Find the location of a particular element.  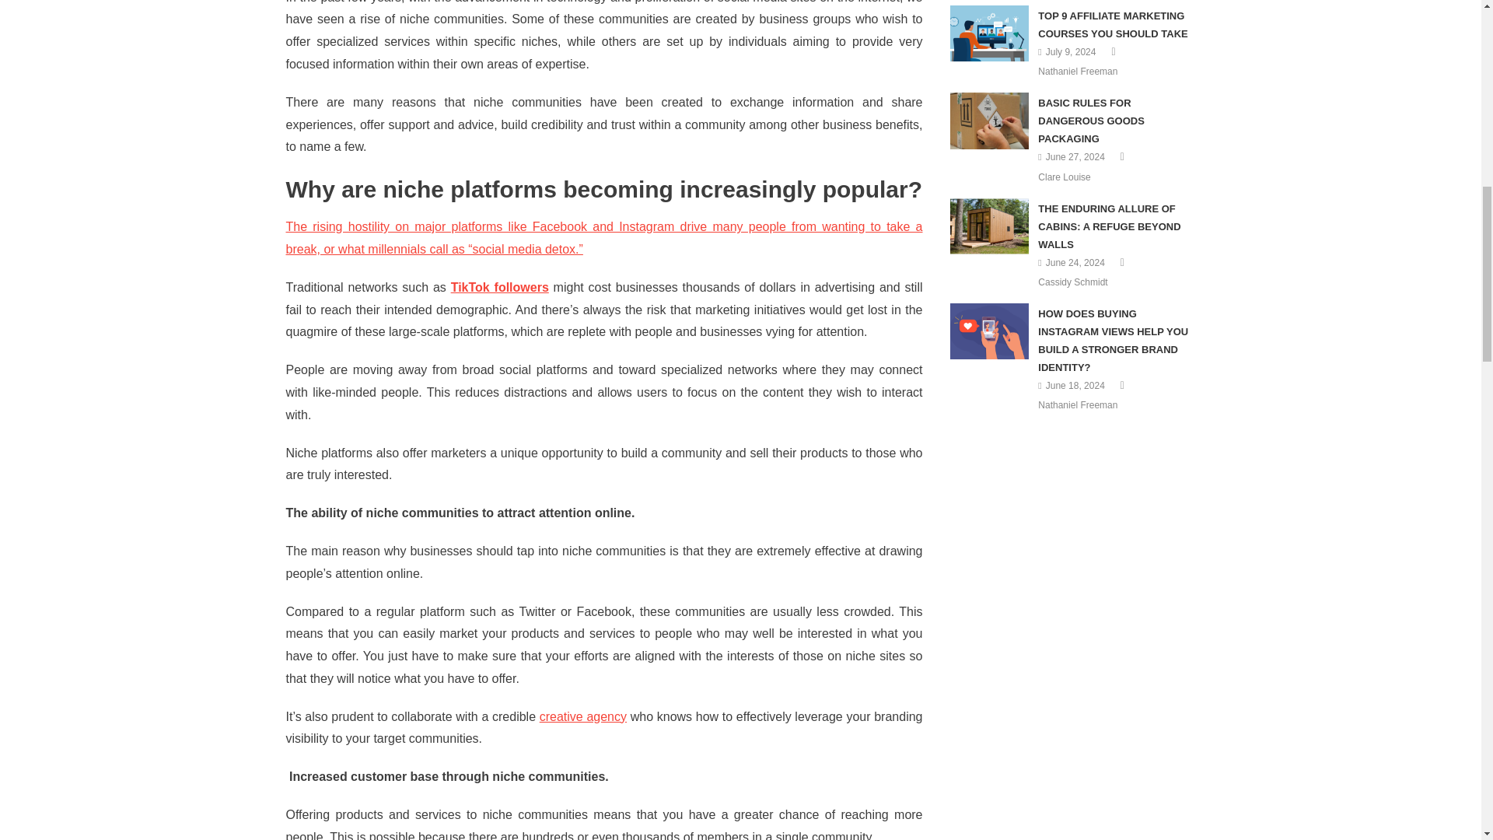

Top 9 Affiliate Marketing Courses You Should Take is located at coordinates (989, 33).